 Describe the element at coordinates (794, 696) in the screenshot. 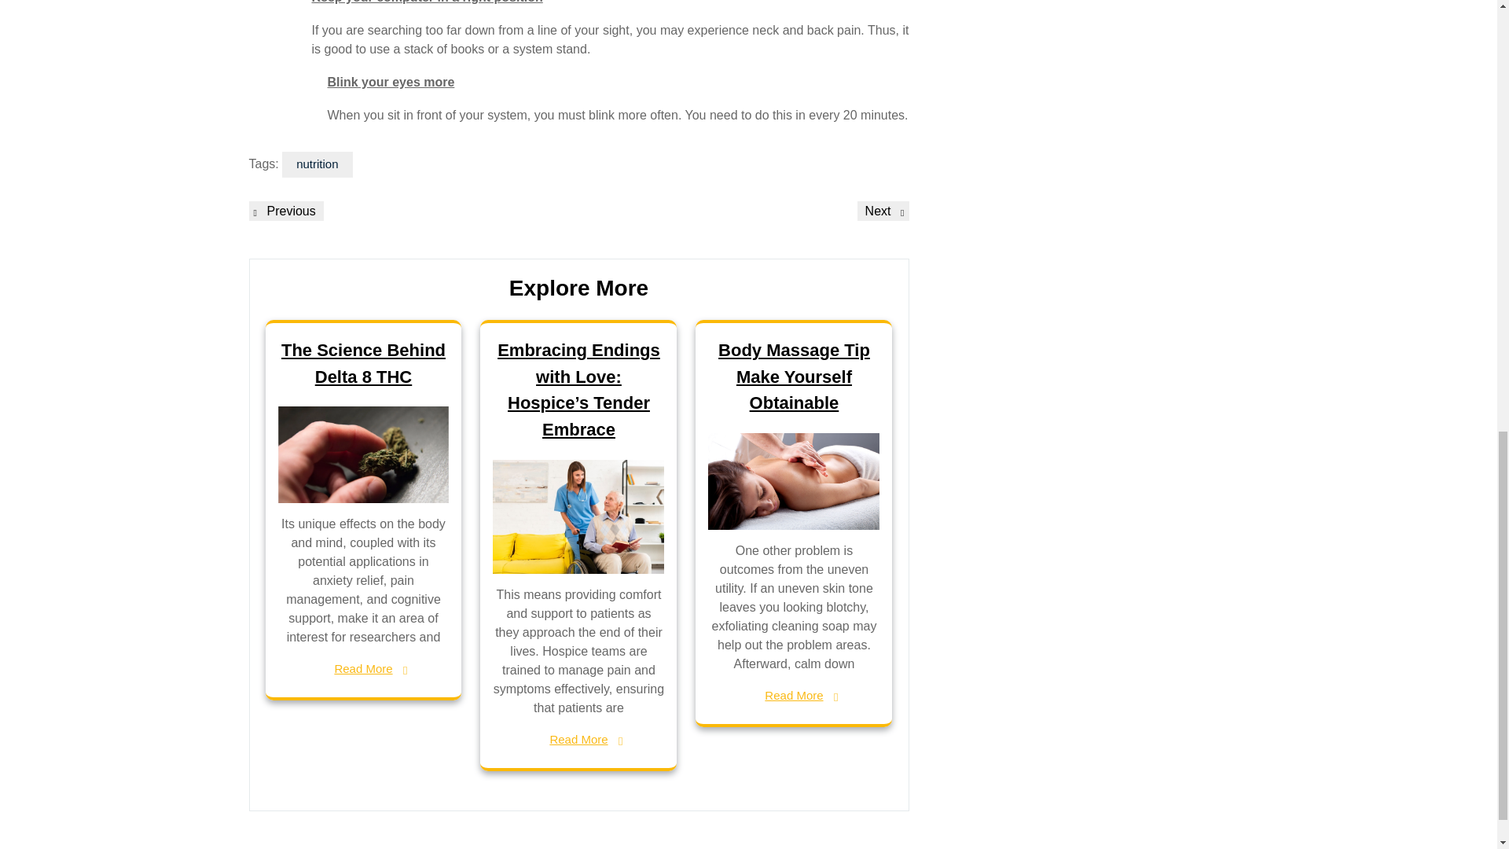

I see `Read More` at that location.